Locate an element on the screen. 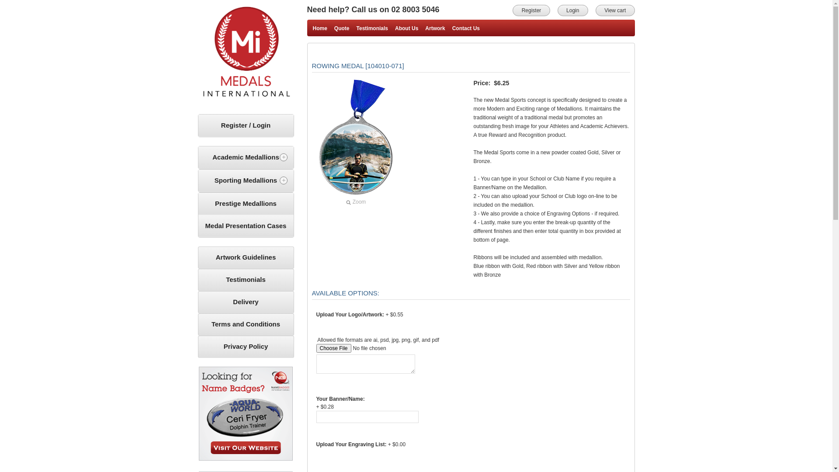  Home is located at coordinates (320, 28).